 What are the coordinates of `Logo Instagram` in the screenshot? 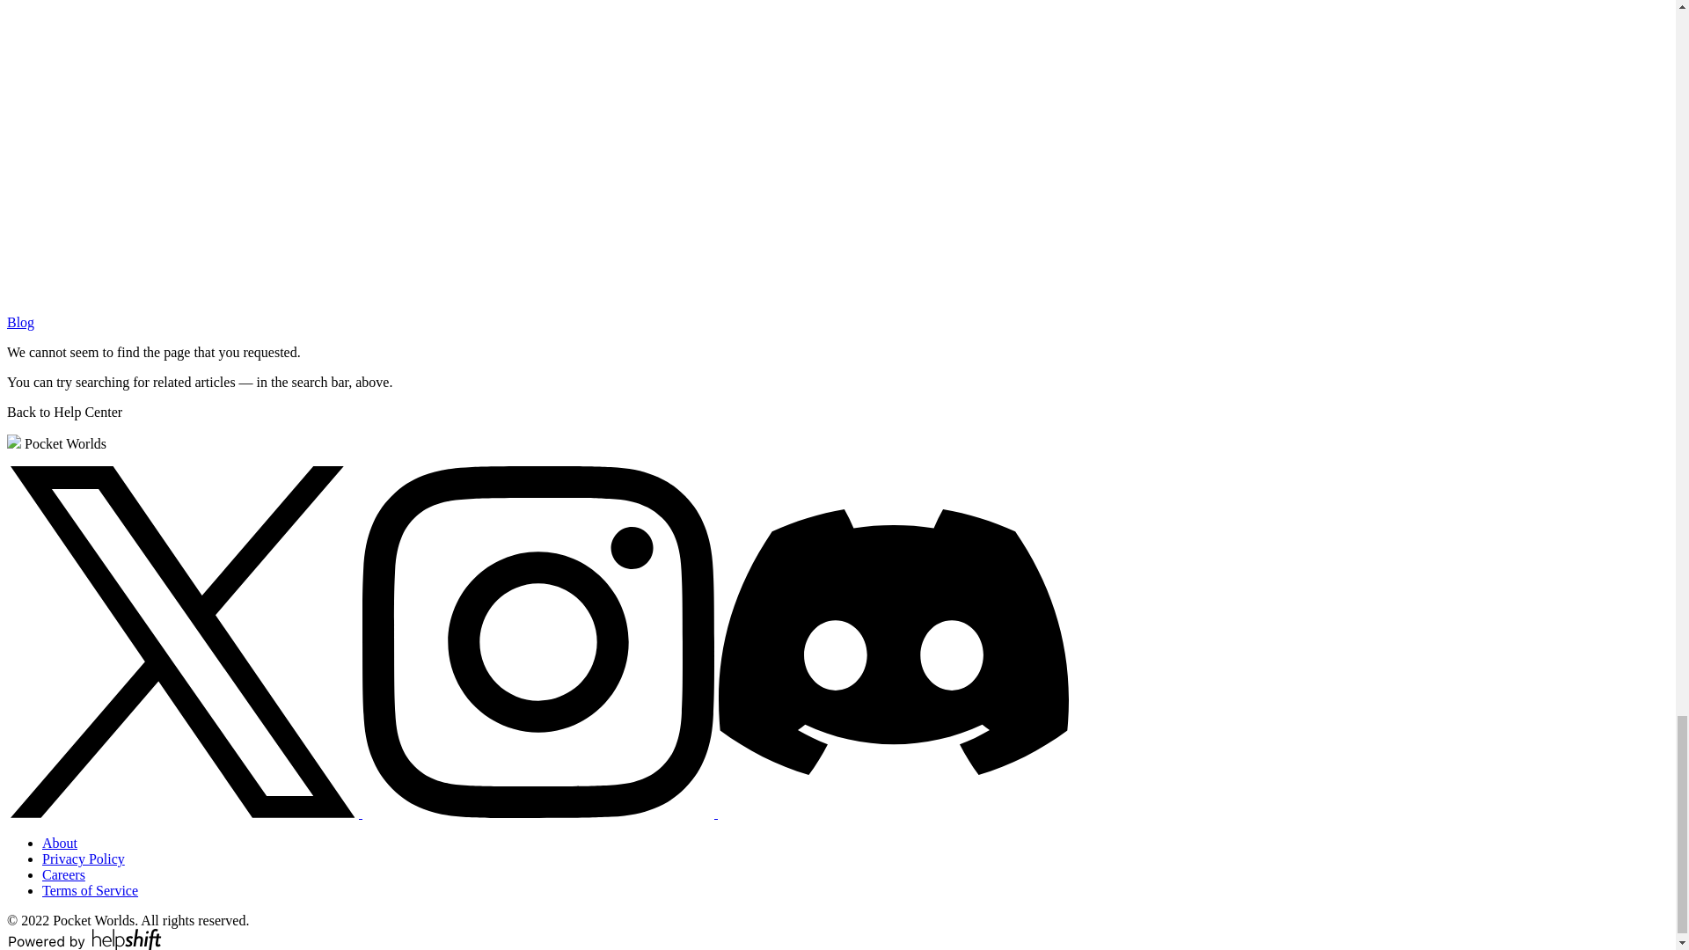 It's located at (538, 642).